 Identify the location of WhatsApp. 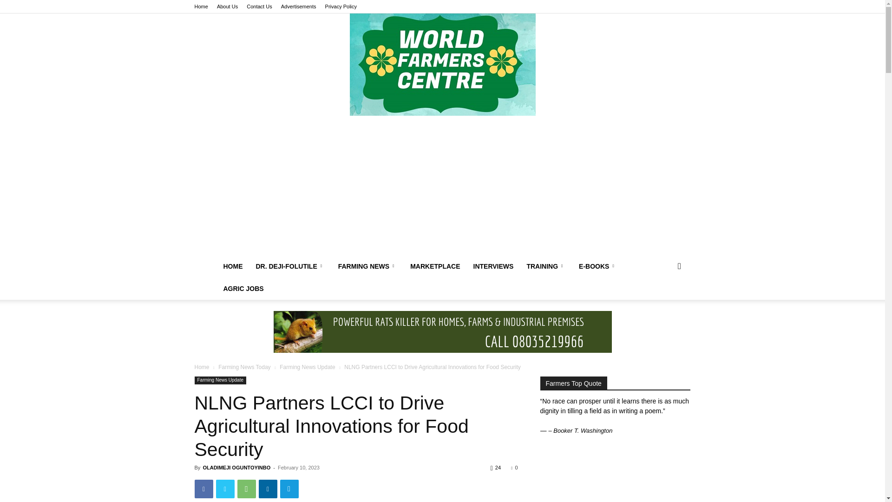
(246, 489).